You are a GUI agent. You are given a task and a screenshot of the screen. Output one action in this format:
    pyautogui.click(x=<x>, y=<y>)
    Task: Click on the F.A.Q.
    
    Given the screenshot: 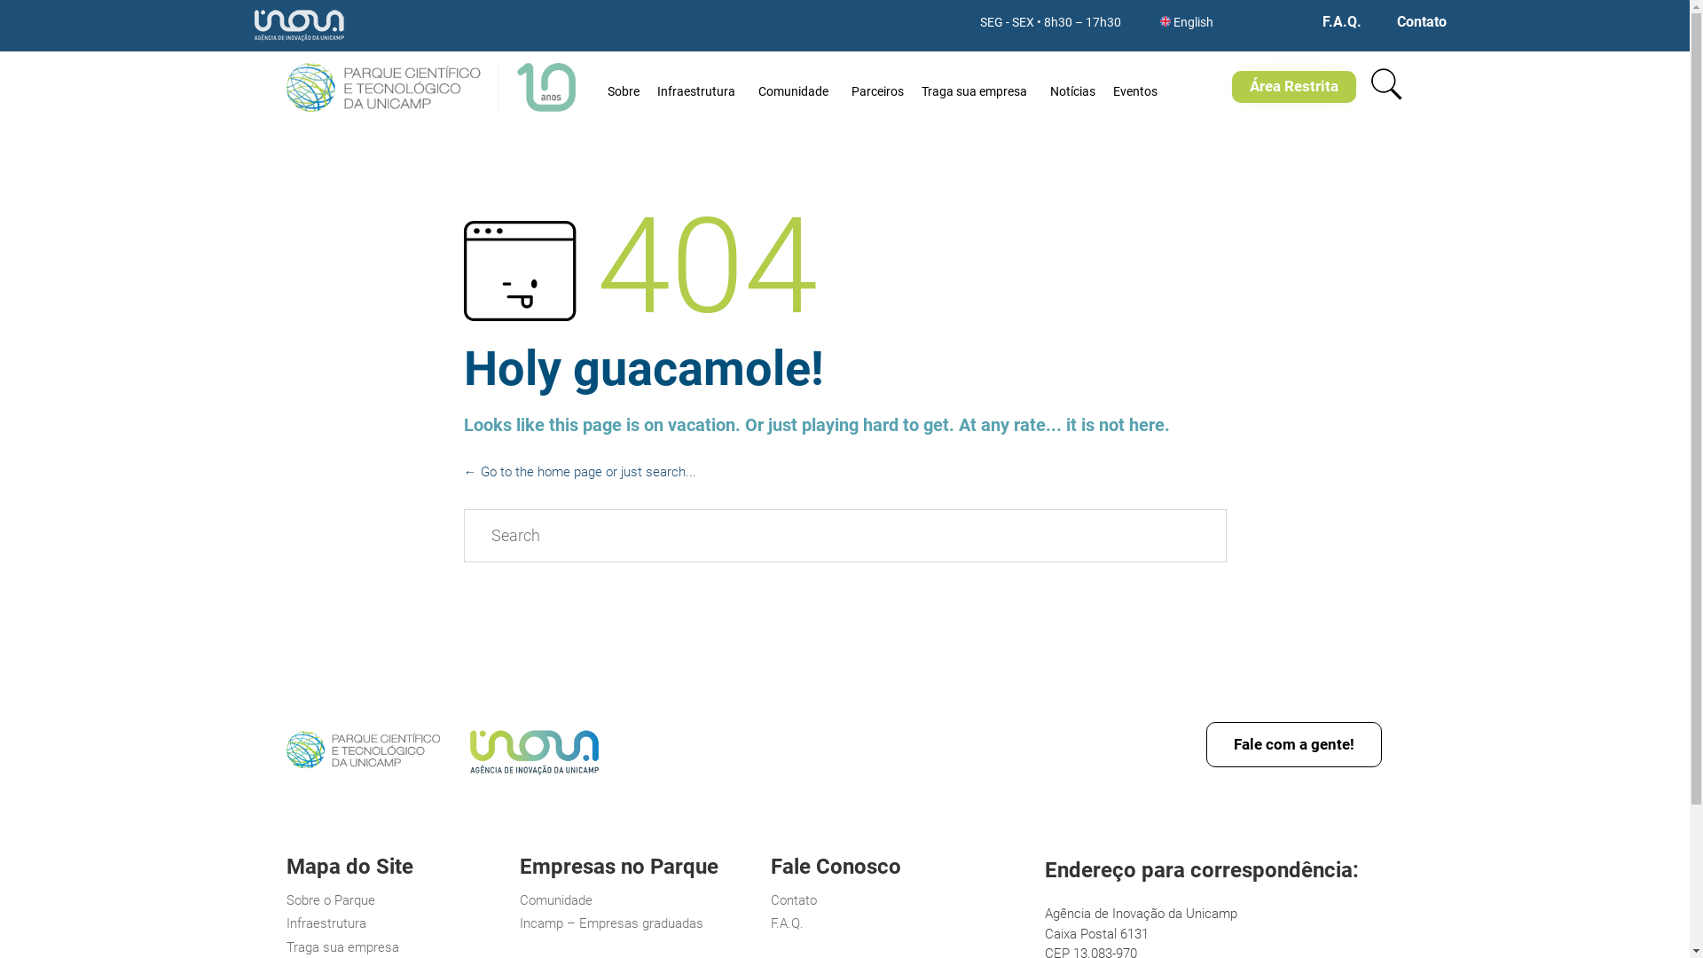 What is the action you would take?
    pyautogui.click(x=1342, y=22)
    